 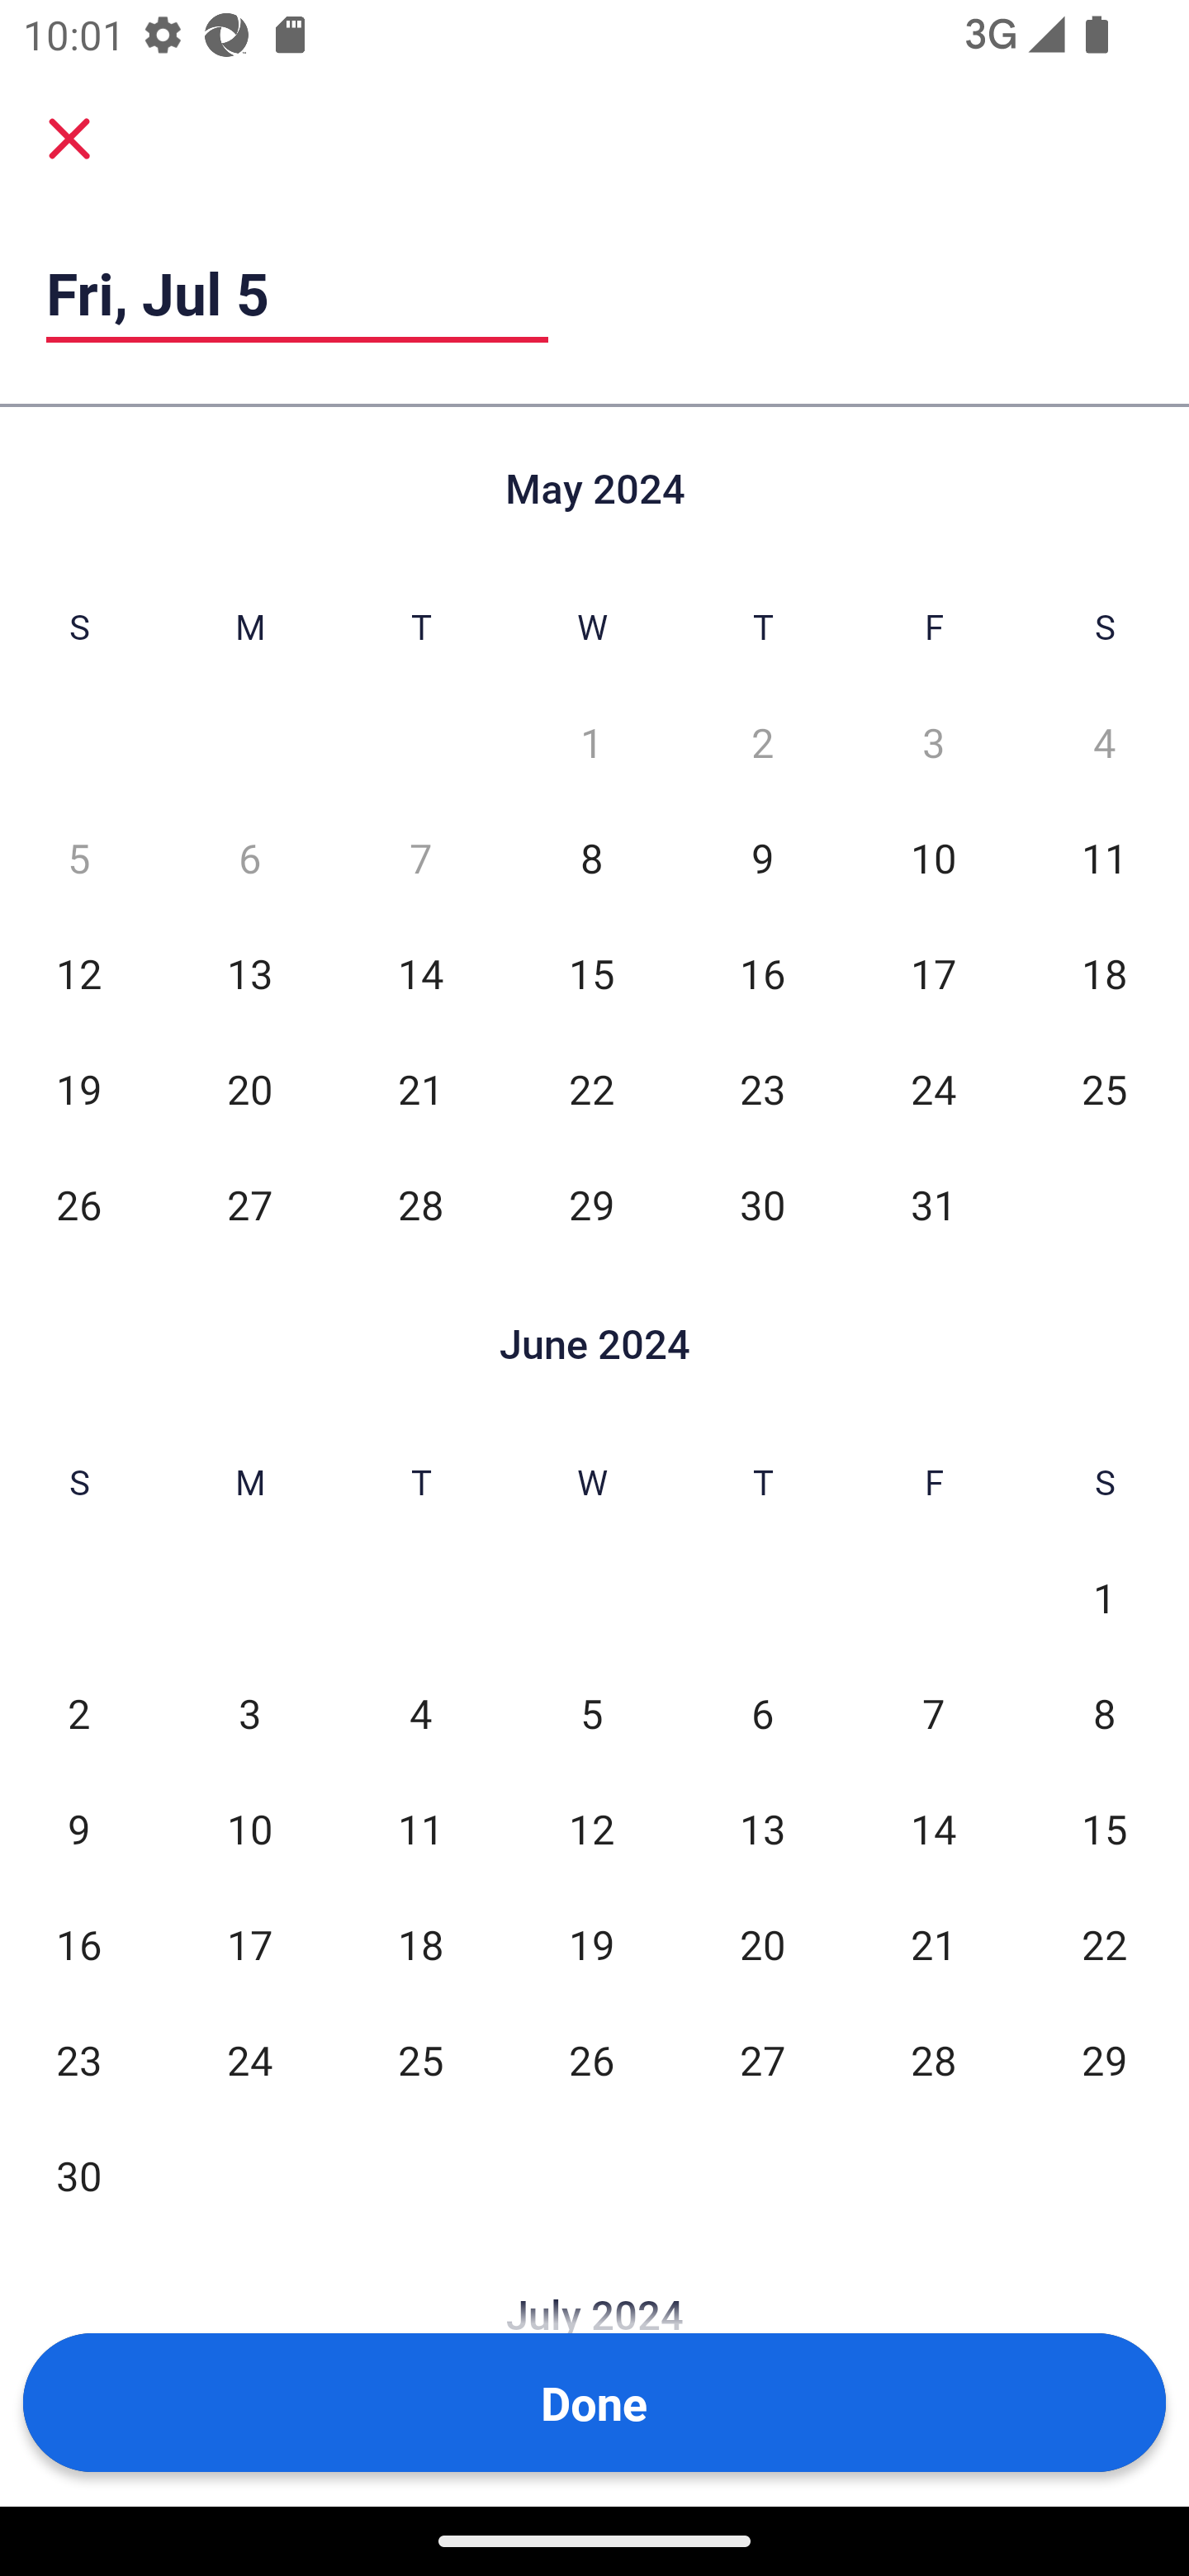 I want to click on 29 Sat, Jun 29, Not Selected, so click(x=1105, y=2059).